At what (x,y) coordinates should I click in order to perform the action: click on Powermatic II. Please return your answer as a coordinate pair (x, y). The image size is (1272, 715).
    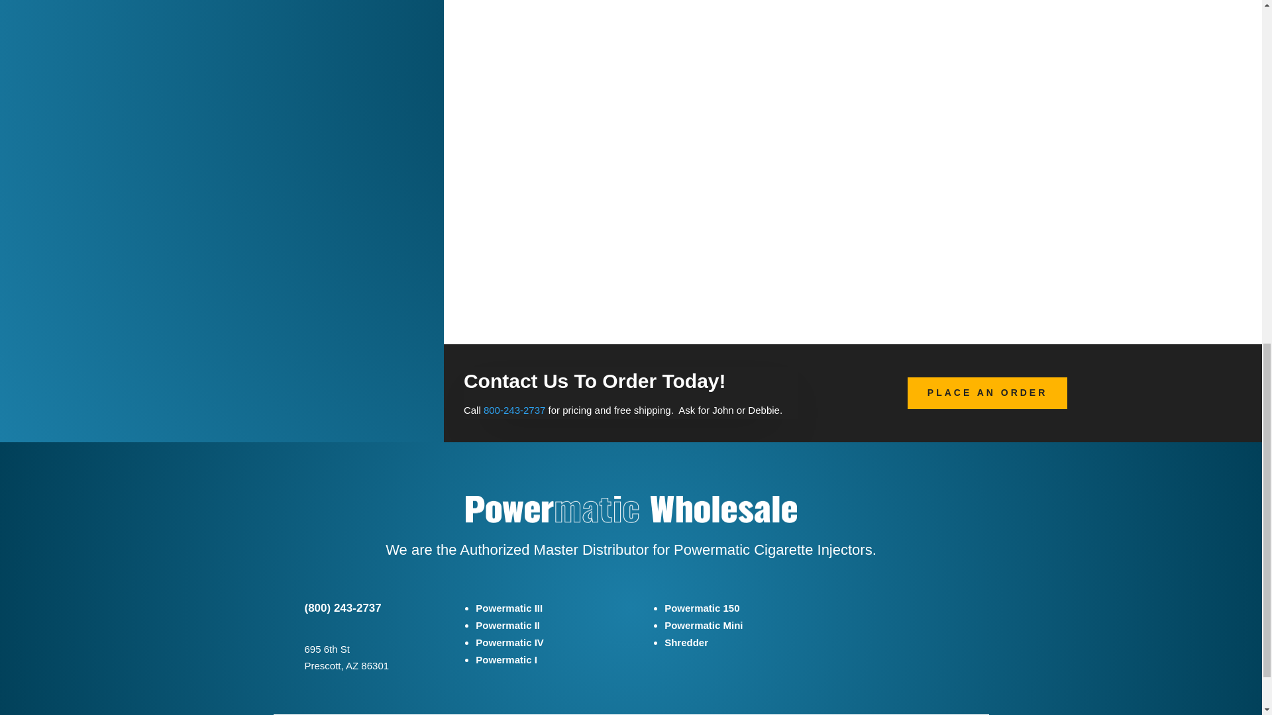
    Looking at the image, I should click on (507, 625).